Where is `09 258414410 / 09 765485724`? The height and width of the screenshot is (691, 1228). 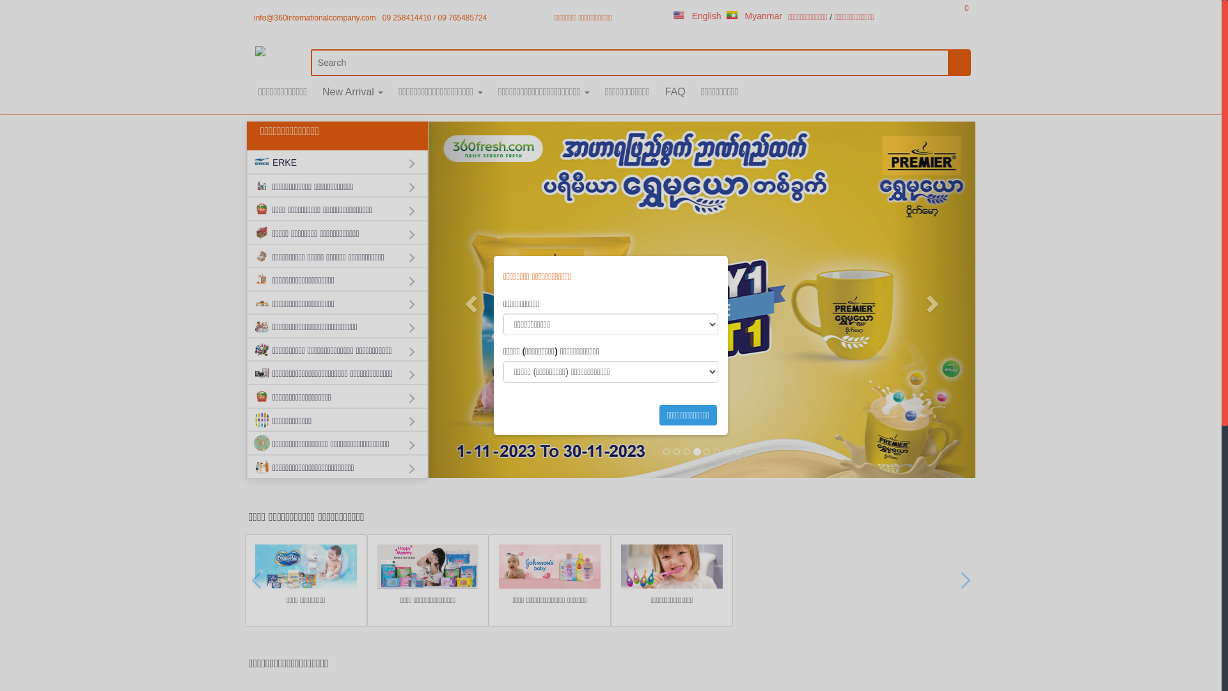
09 258414410 / 09 765485724 is located at coordinates (435, 18).